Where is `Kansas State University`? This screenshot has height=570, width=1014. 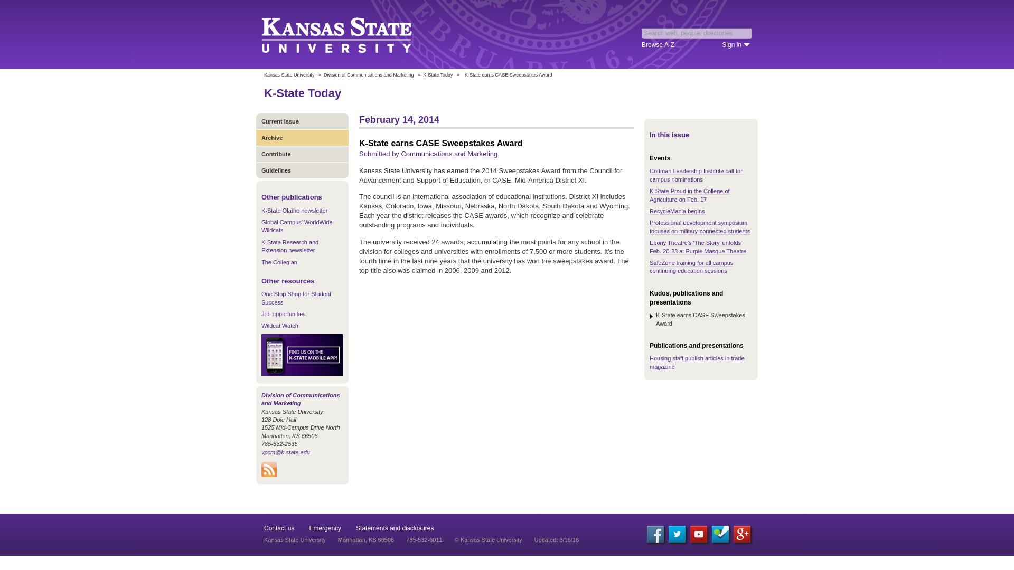
Kansas State University is located at coordinates (350, 34).